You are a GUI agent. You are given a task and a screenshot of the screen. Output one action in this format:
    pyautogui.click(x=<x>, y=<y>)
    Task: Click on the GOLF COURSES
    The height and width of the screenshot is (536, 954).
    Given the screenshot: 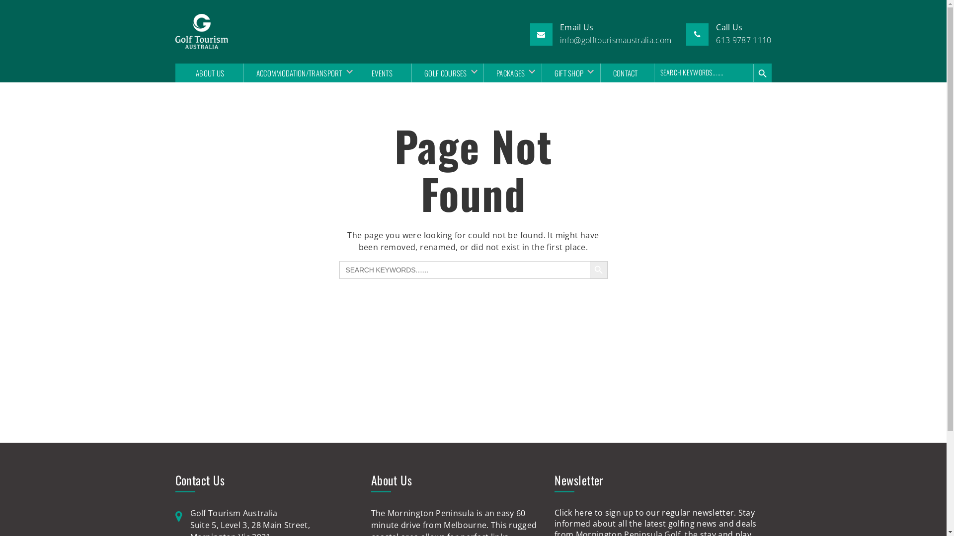 What is the action you would take?
    pyautogui.click(x=444, y=73)
    